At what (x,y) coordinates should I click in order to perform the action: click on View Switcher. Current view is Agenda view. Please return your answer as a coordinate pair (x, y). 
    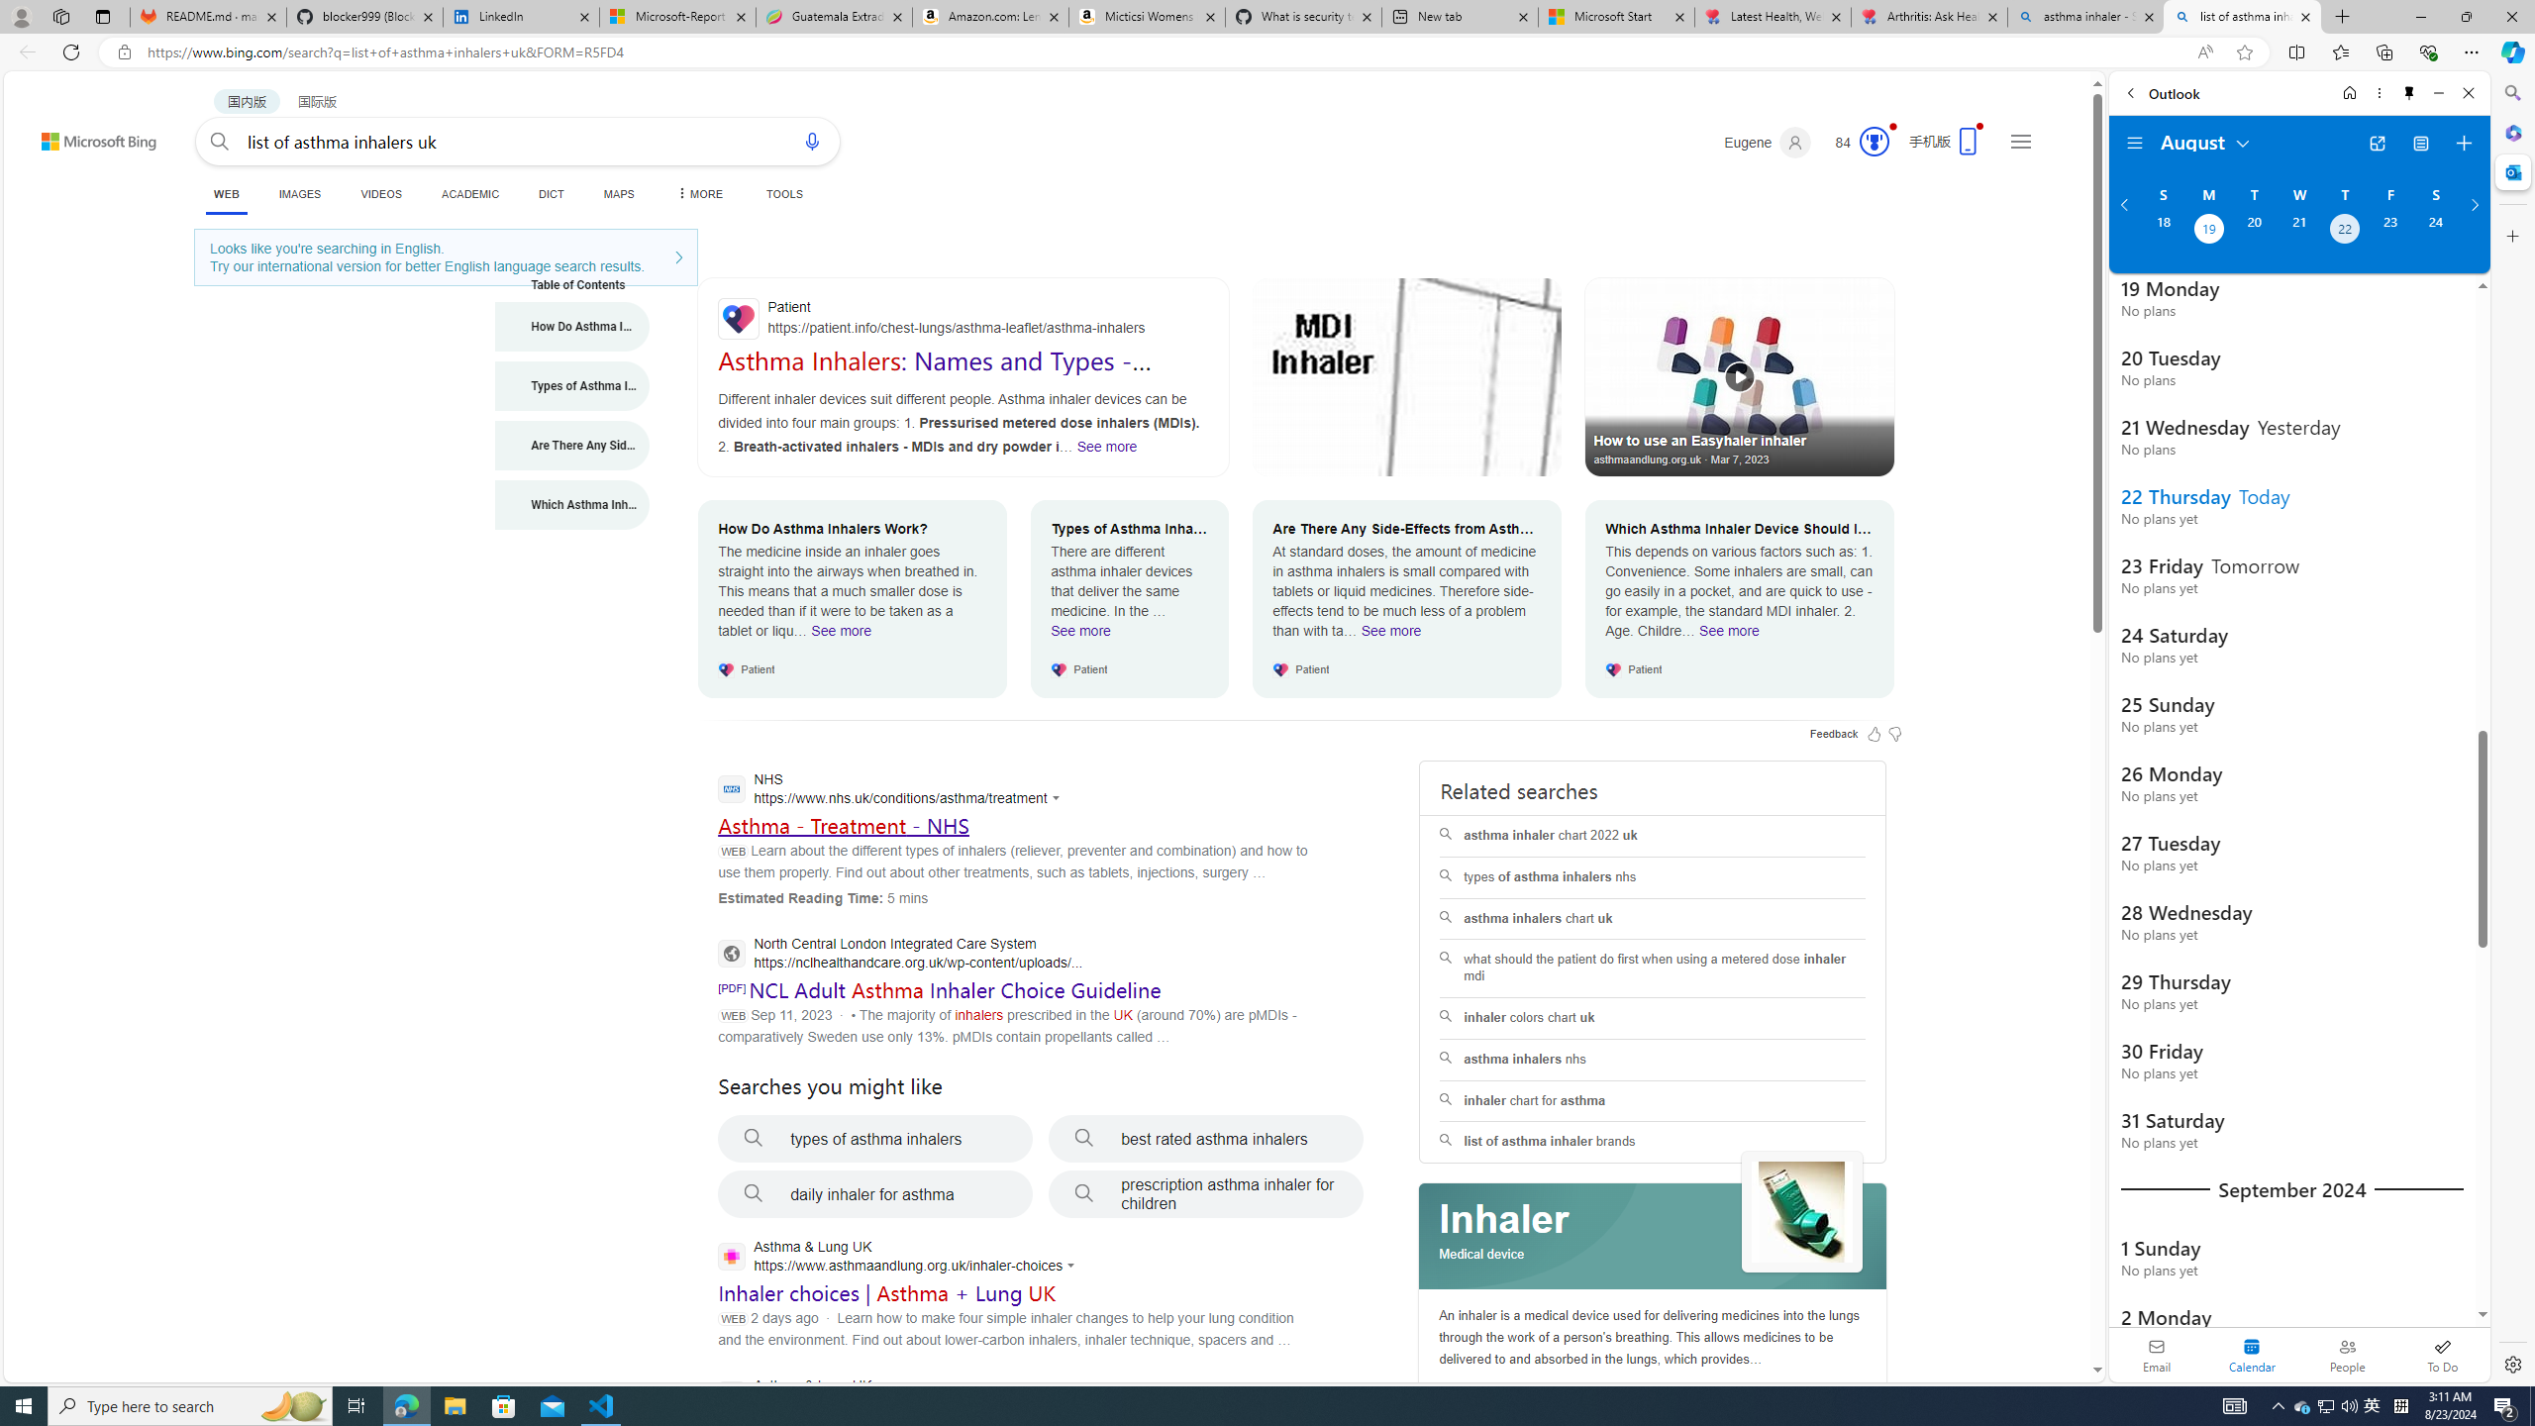
    Looking at the image, I should click on (2420, 144).